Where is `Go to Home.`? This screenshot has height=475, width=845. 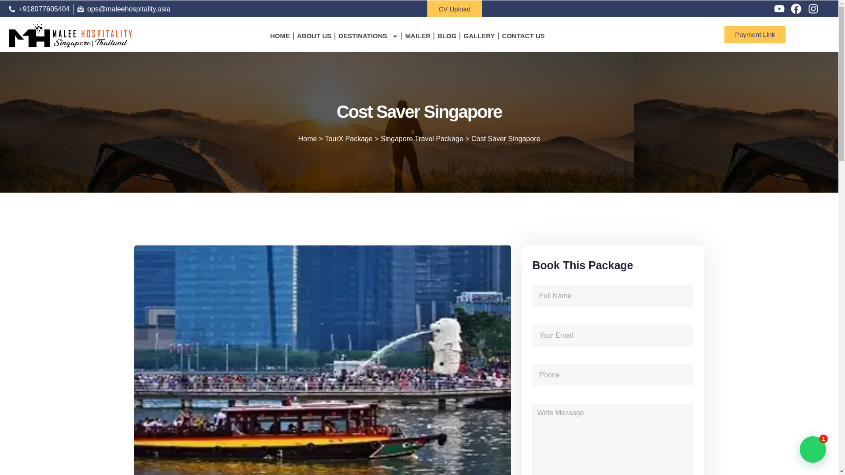 Go to Home. is located at coordinates (307, 138).